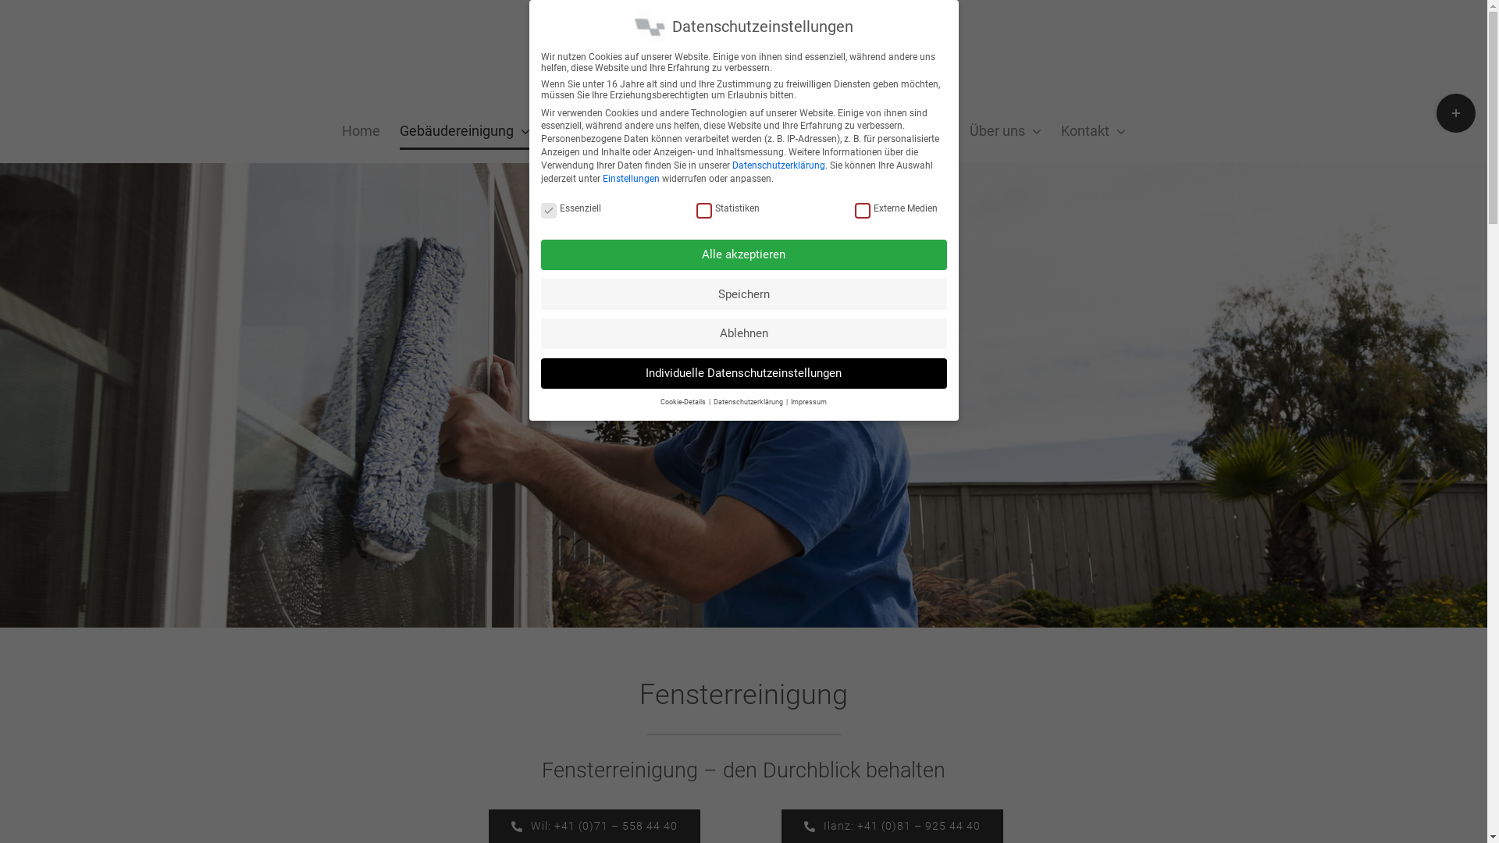  What do you see at coordinates (631, 179) in the screenshot?
I see `Einstellungen` at bounding box center [631, 179].